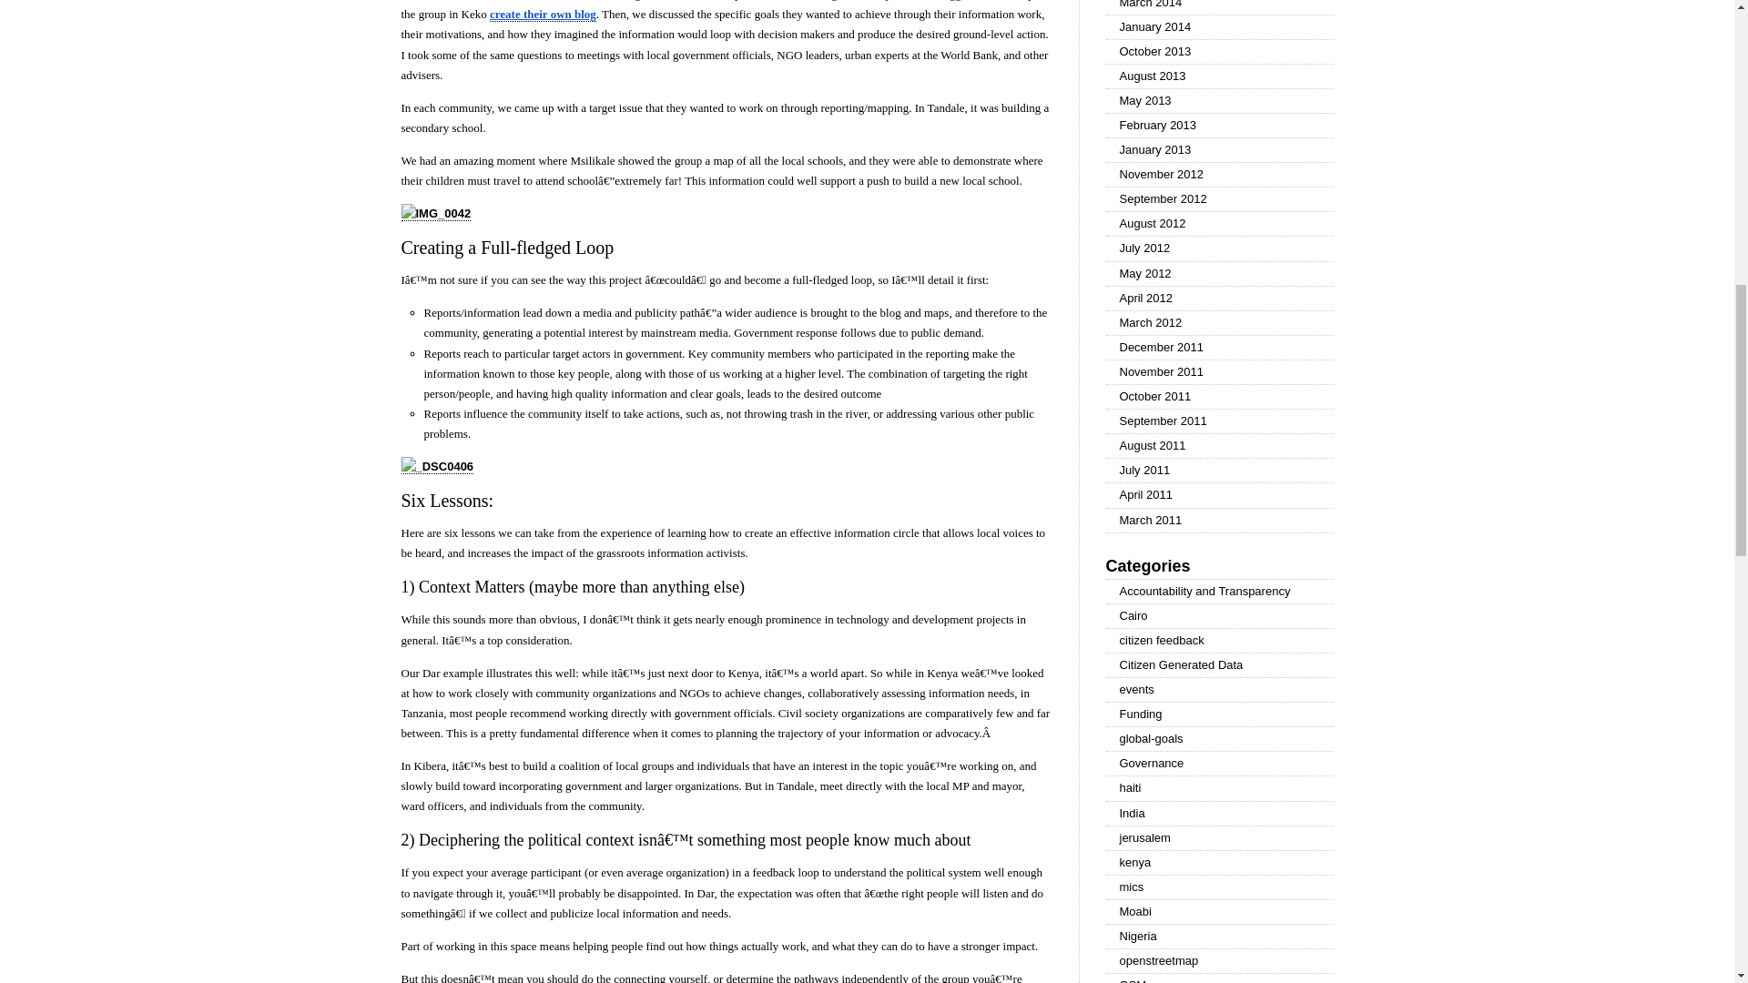 The width and height of the screenshot is (1748, 983). Describe the element at coordinates (1218, 76) in the screenshot. I see `August 2013` at that location.